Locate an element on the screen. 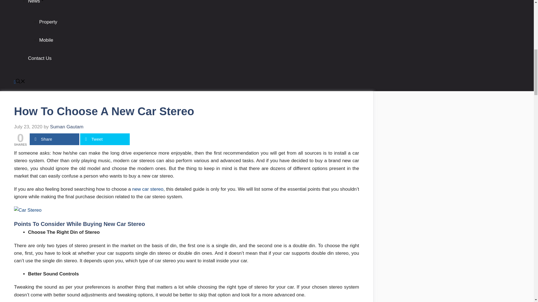  Mobile is located at coordinates (46, 40).